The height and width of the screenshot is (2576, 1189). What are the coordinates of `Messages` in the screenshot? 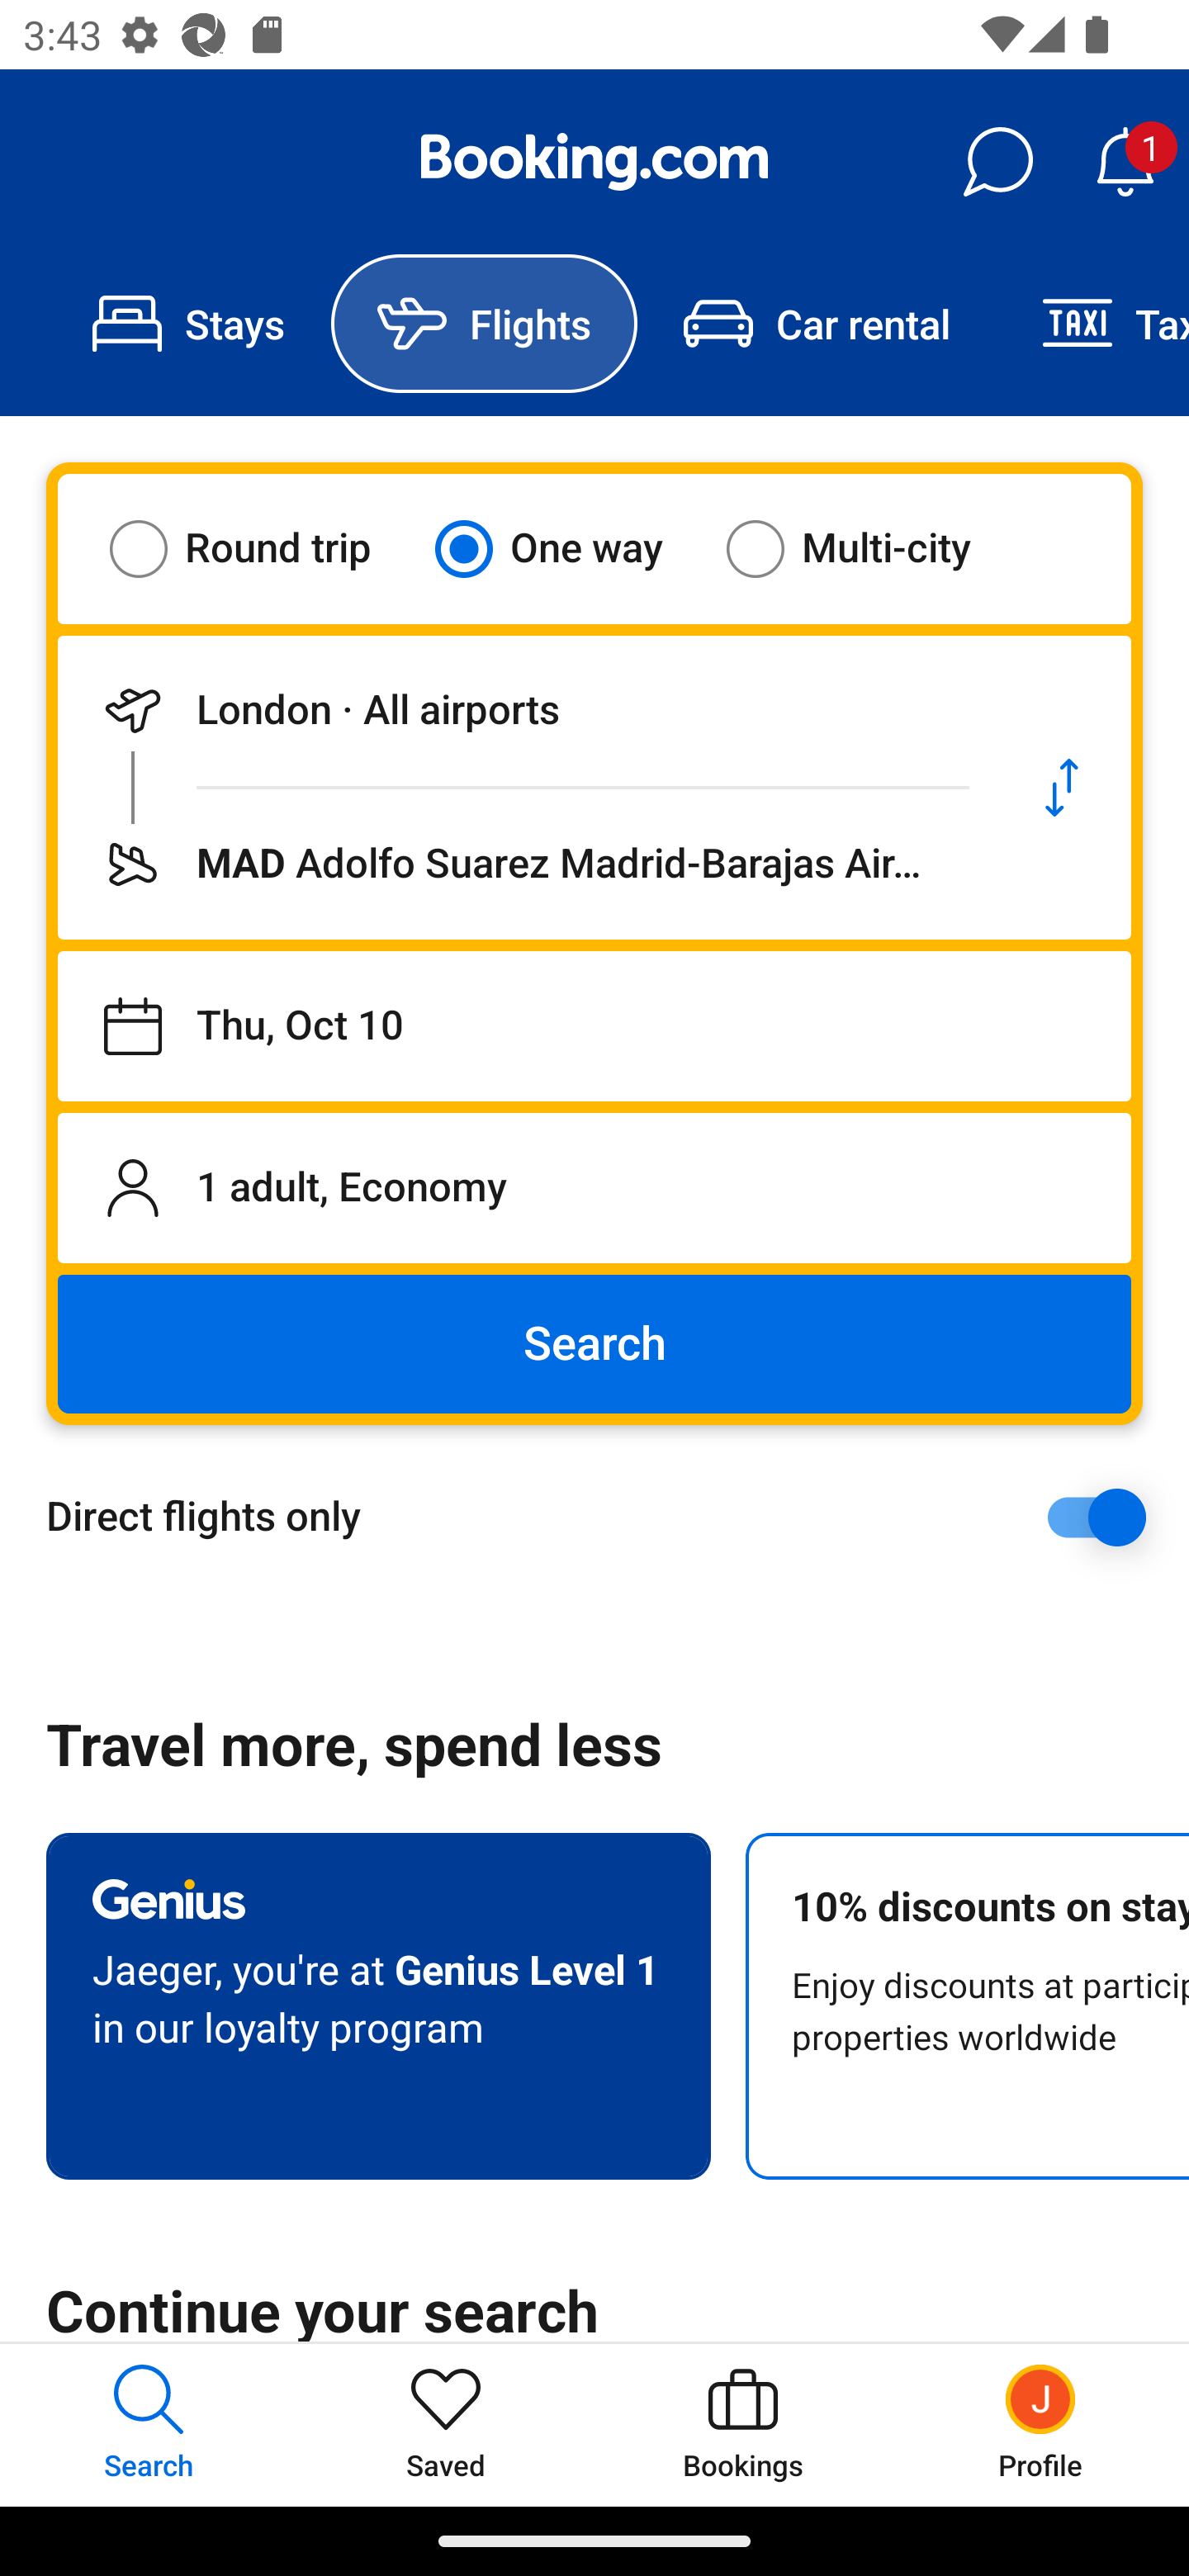 It's located at (997, 162).